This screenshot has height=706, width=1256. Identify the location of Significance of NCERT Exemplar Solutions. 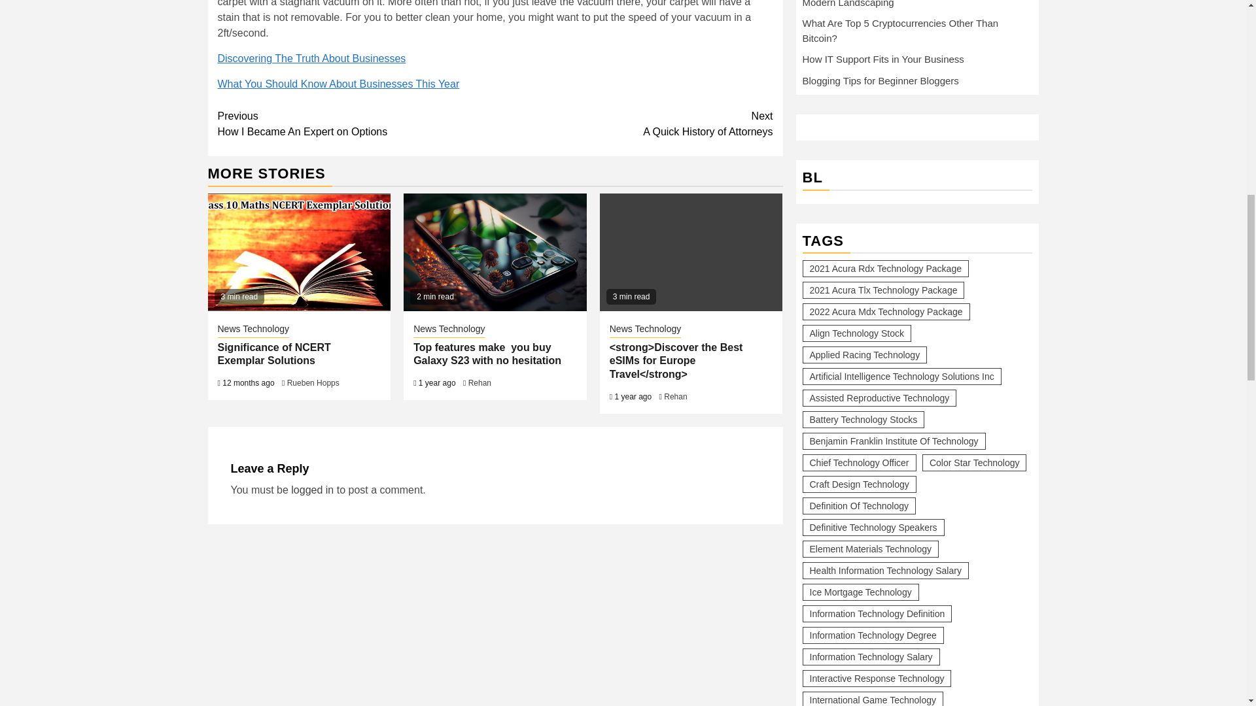
(273, 354).